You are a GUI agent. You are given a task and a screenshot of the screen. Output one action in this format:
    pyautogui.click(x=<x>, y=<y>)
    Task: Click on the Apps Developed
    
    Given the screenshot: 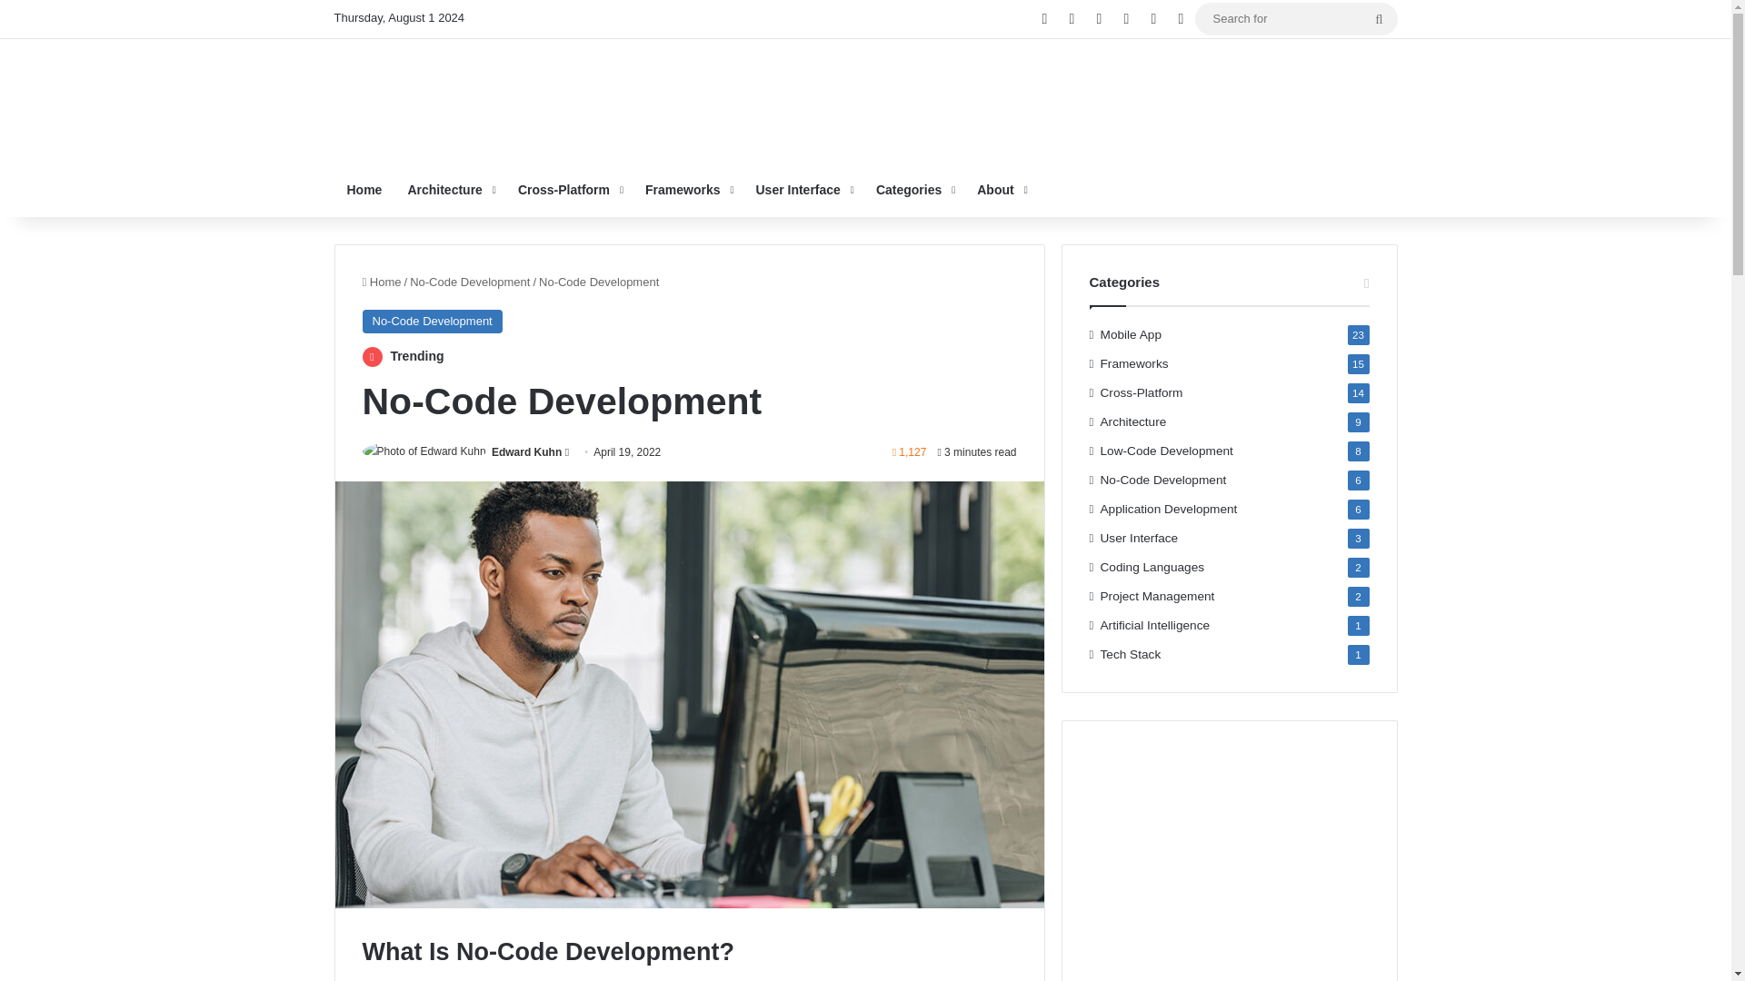 What is the action you would take?
    pyautogui.click(x=384, y=85)
    